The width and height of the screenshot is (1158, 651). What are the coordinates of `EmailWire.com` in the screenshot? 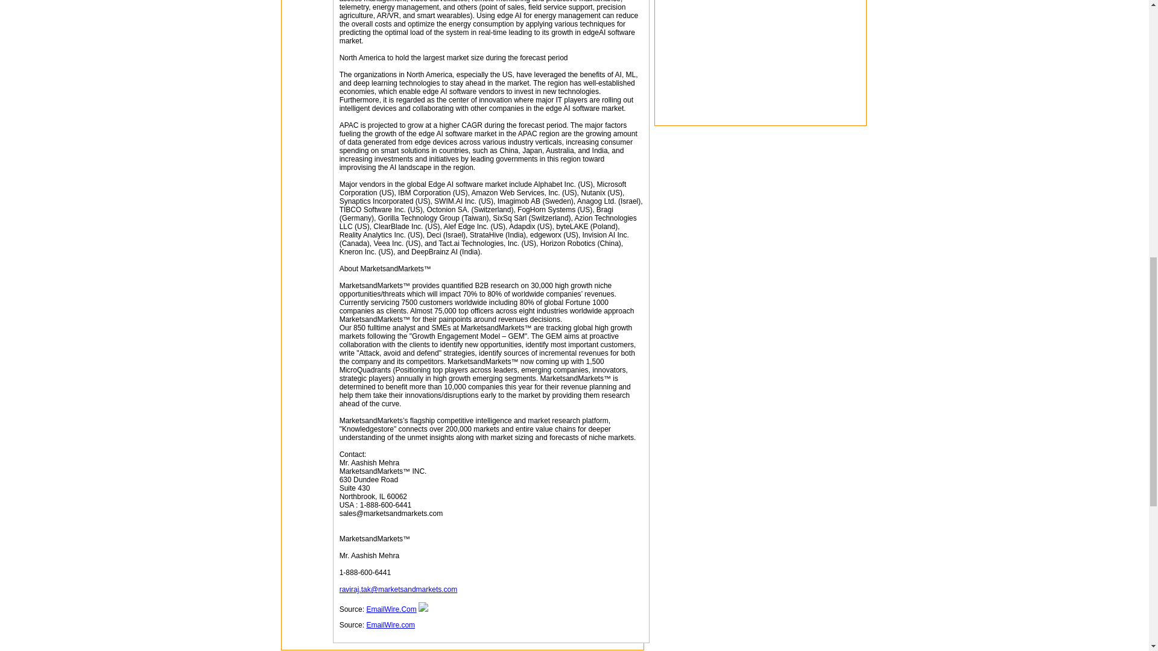 It's located at (390, 625).